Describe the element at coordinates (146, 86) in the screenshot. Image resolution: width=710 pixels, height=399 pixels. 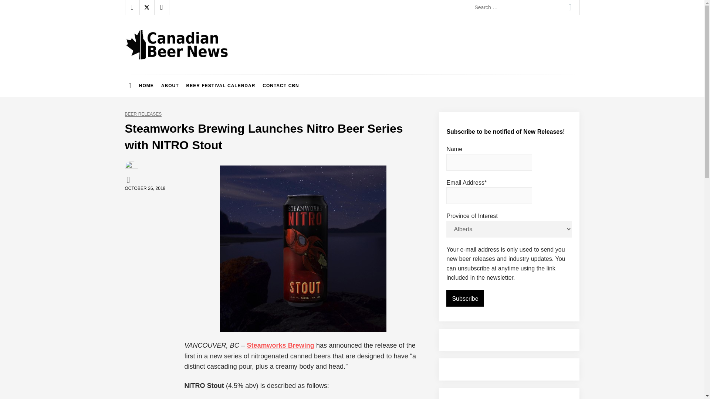
I see `HOME` at that location.